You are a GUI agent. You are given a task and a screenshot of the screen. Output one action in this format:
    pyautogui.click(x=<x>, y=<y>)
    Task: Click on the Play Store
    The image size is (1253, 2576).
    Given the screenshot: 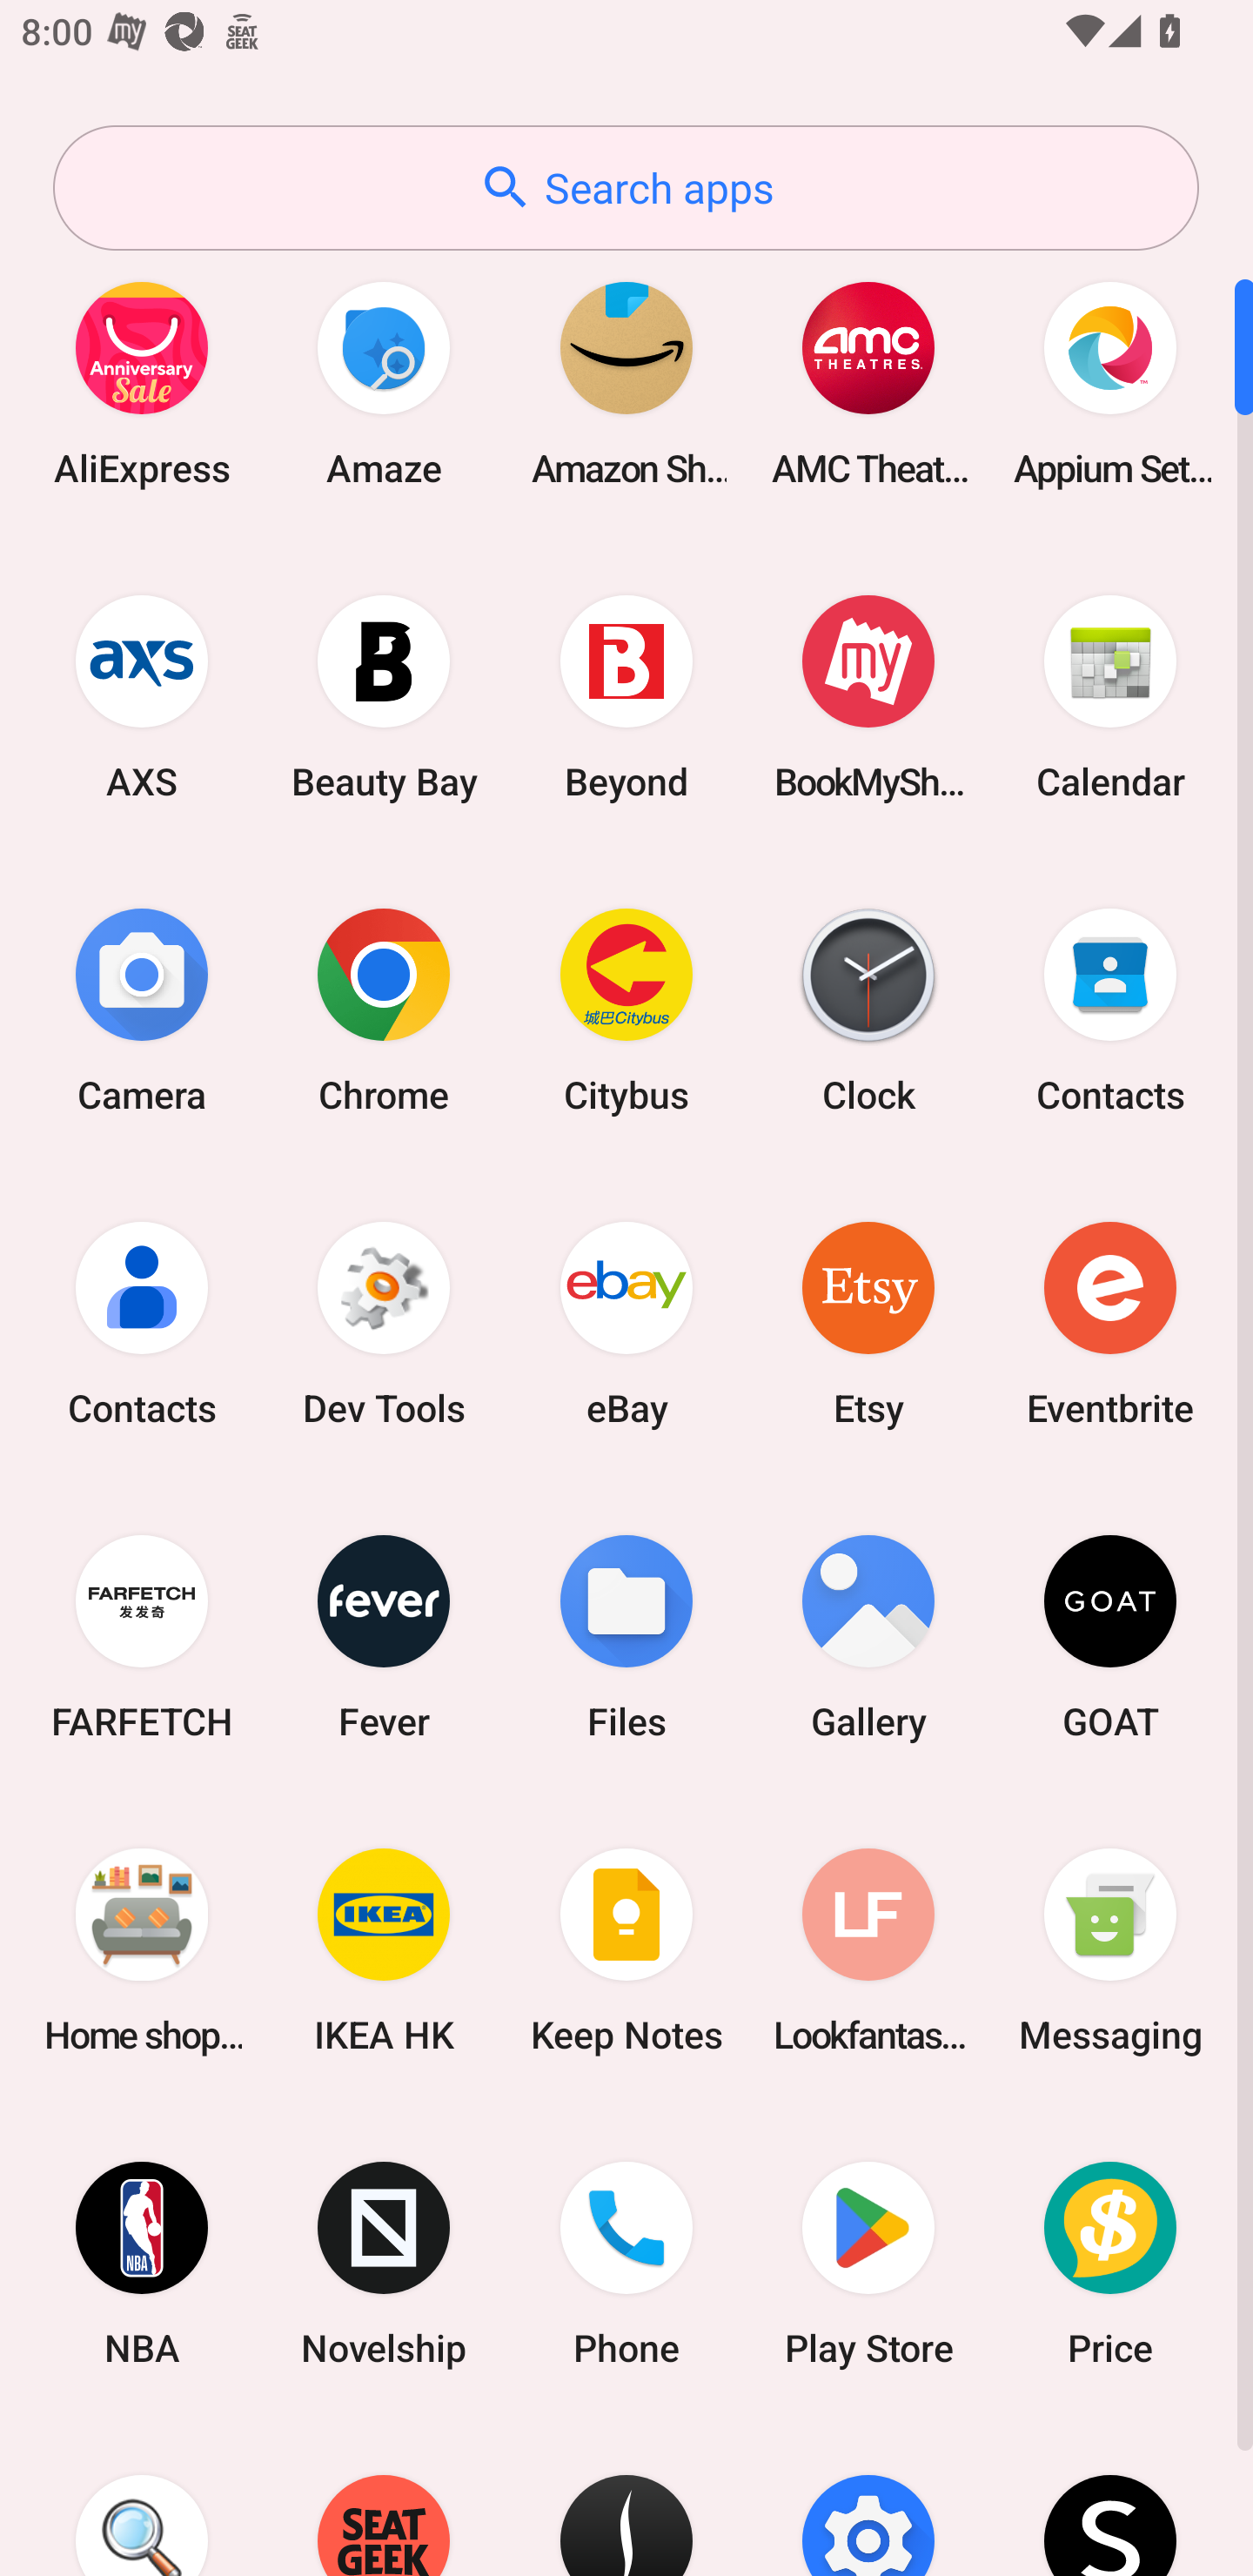 What is the action you would take?
    pyautogui.click(x=868, y=2264)
    